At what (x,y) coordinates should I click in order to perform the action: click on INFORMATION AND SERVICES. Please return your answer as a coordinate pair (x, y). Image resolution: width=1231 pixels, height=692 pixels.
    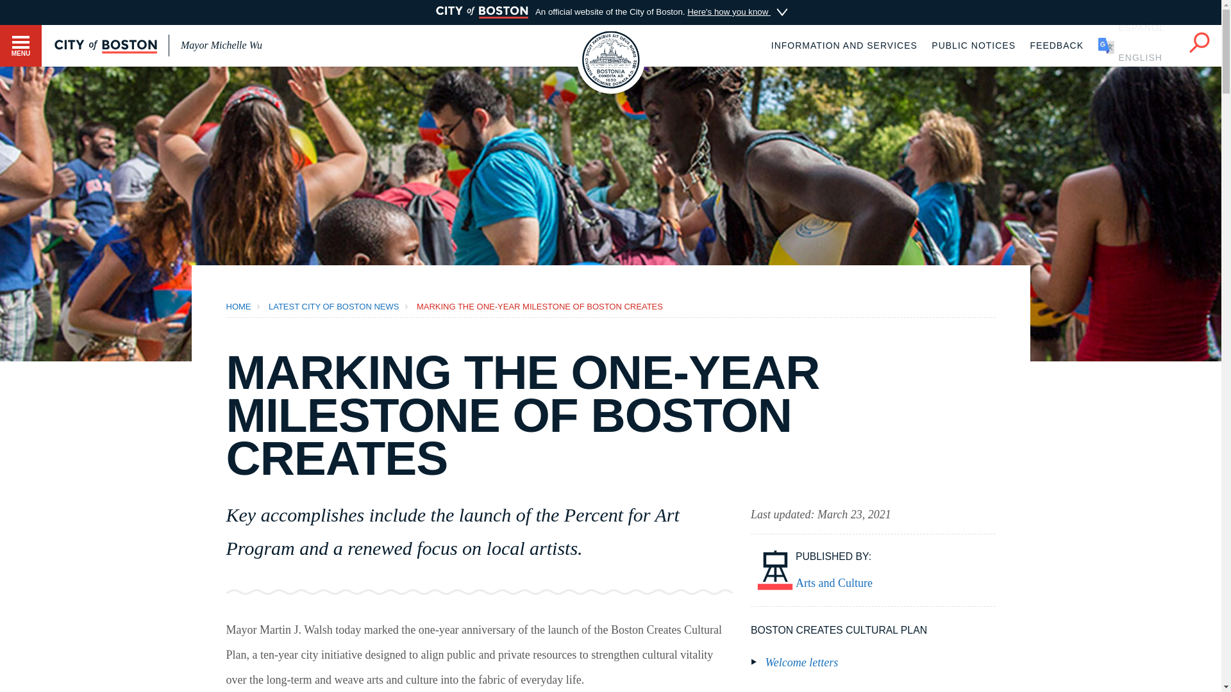
    Looking at the image, I should click on (844, 45).